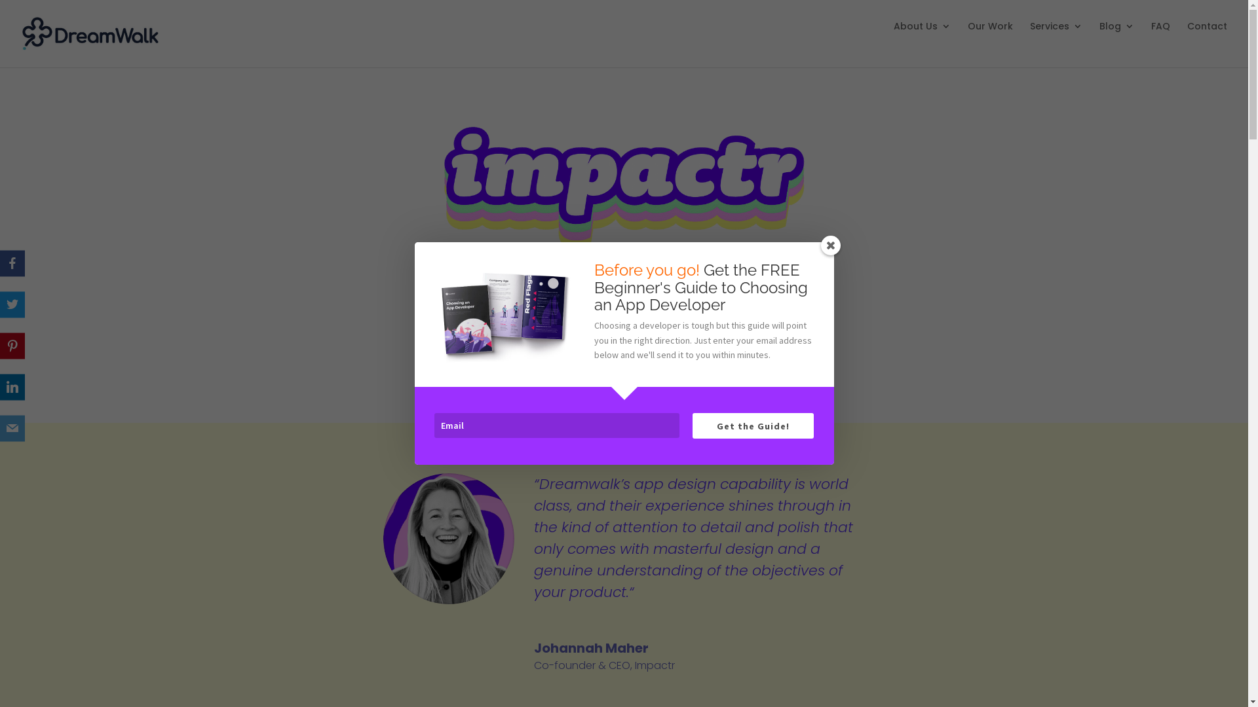 This screenshot has width=1258, height=707. Describe the element at coordinates (1161, 37) in the screenshot. I see `FAQ` at that location.